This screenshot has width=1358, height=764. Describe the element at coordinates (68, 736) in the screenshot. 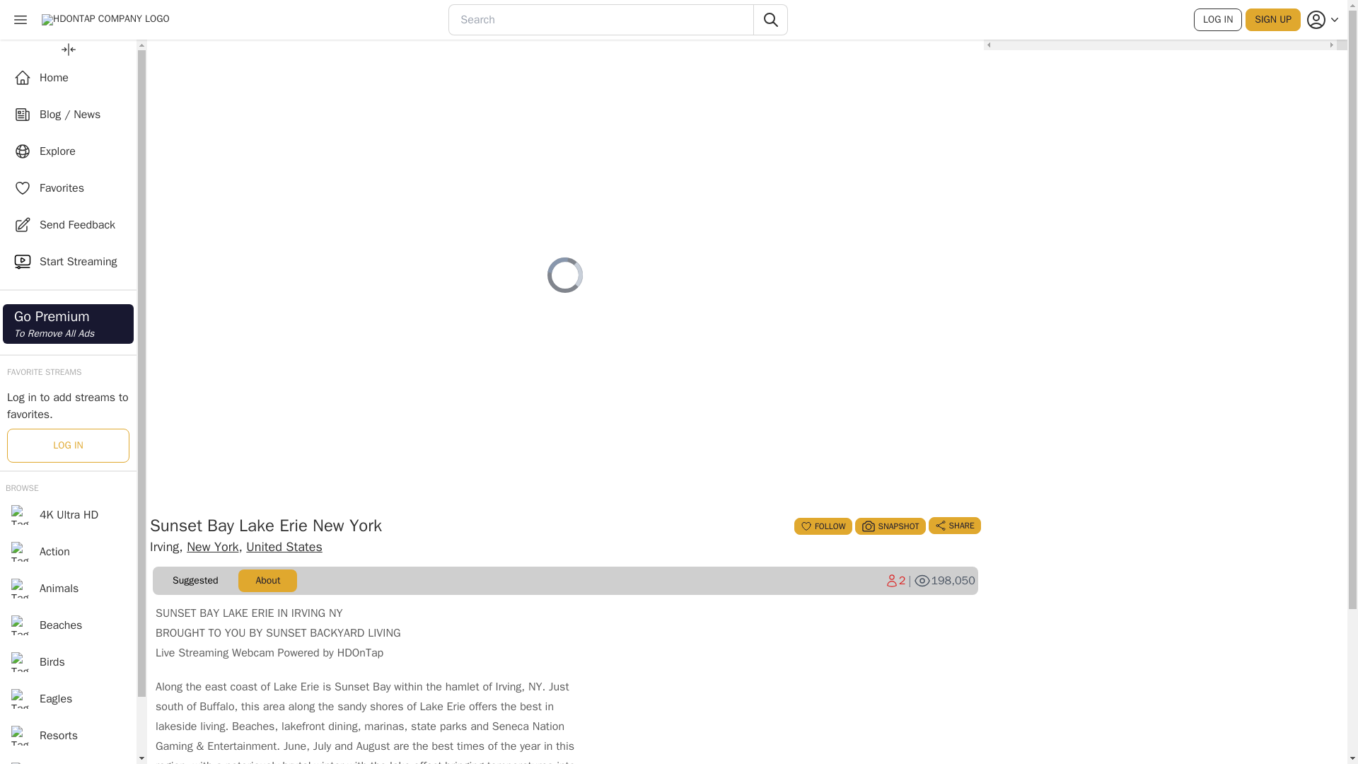

I see `Resorts` at that location.